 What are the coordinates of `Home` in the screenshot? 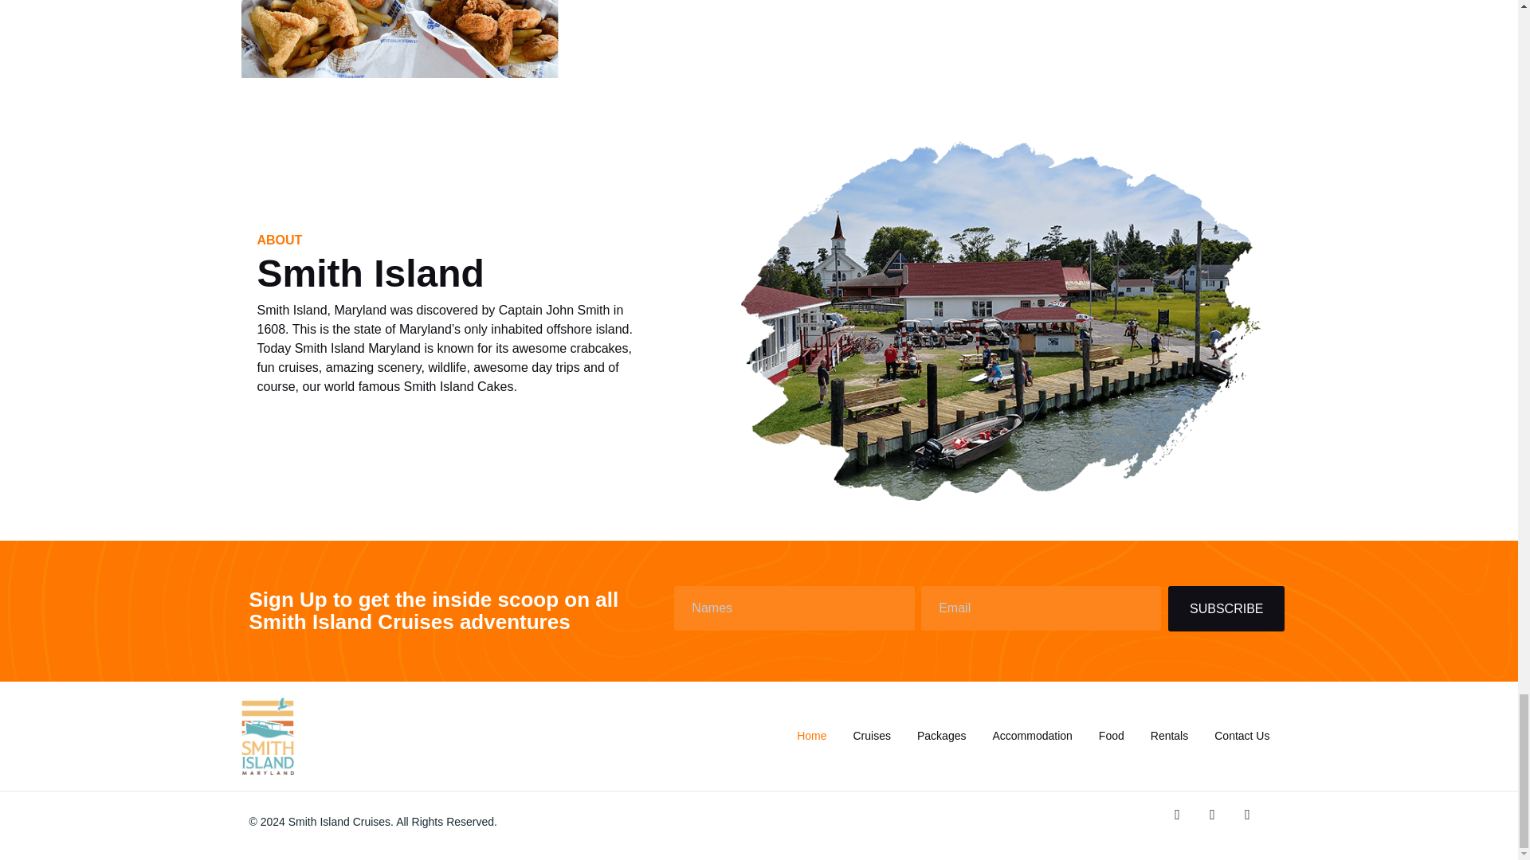 It's located at (811, 736).